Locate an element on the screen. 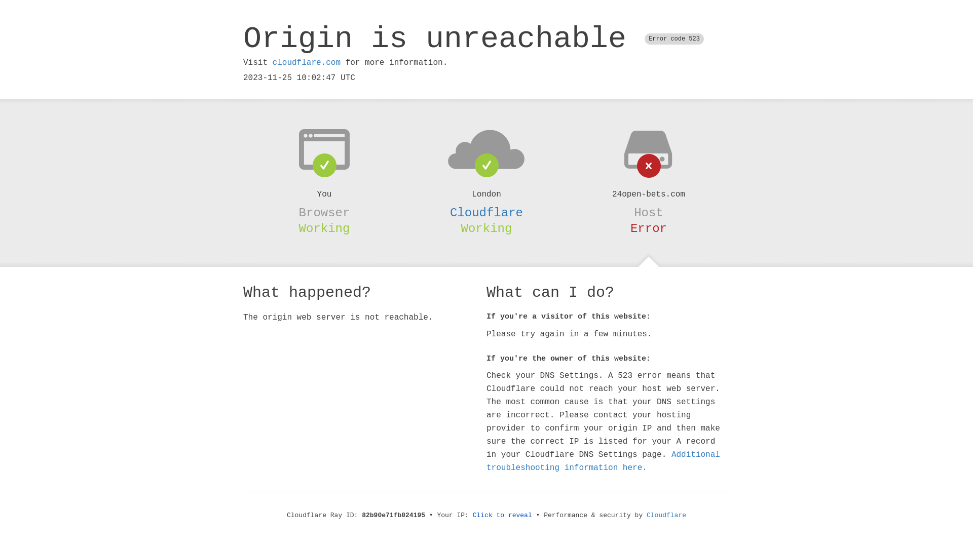  Cloudflare is located at coordinates (486, 213).